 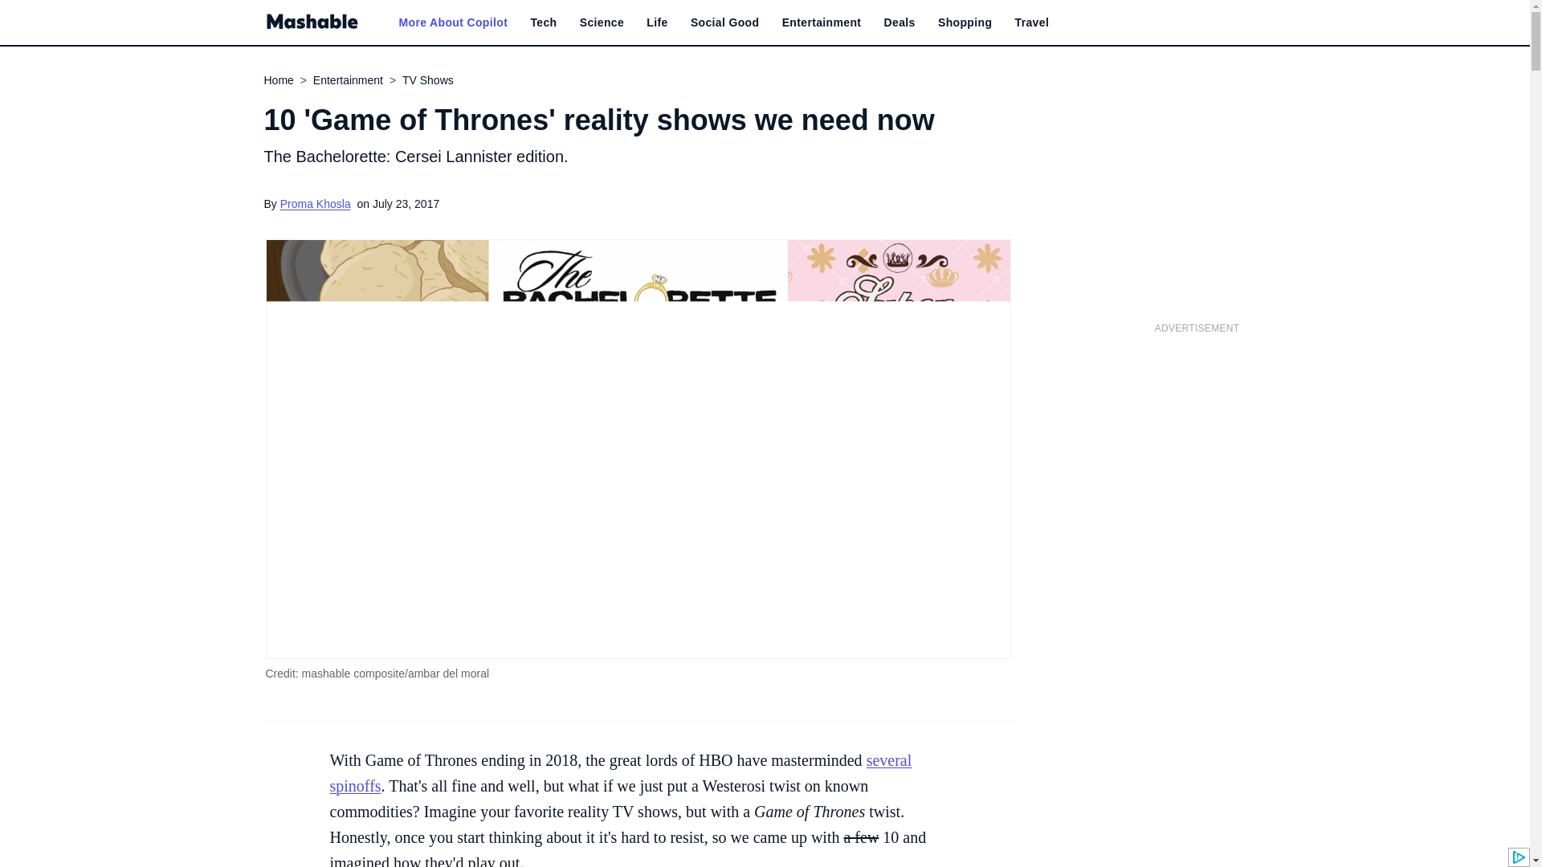 I want to click on Science, so click(x=602, y=22).